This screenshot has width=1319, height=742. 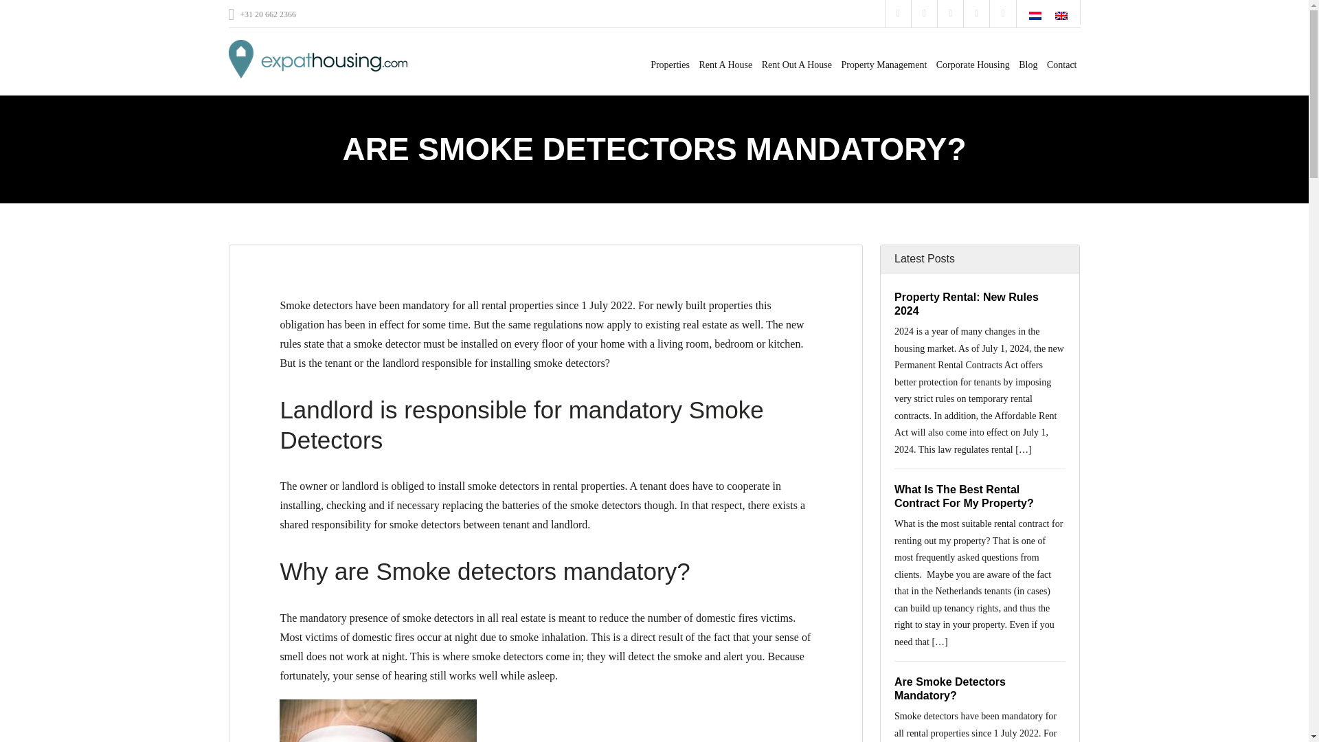 What do you see at coordinates (883, 55) in the screenshot?
I see `Property Management` at bounding box center [883, 55].